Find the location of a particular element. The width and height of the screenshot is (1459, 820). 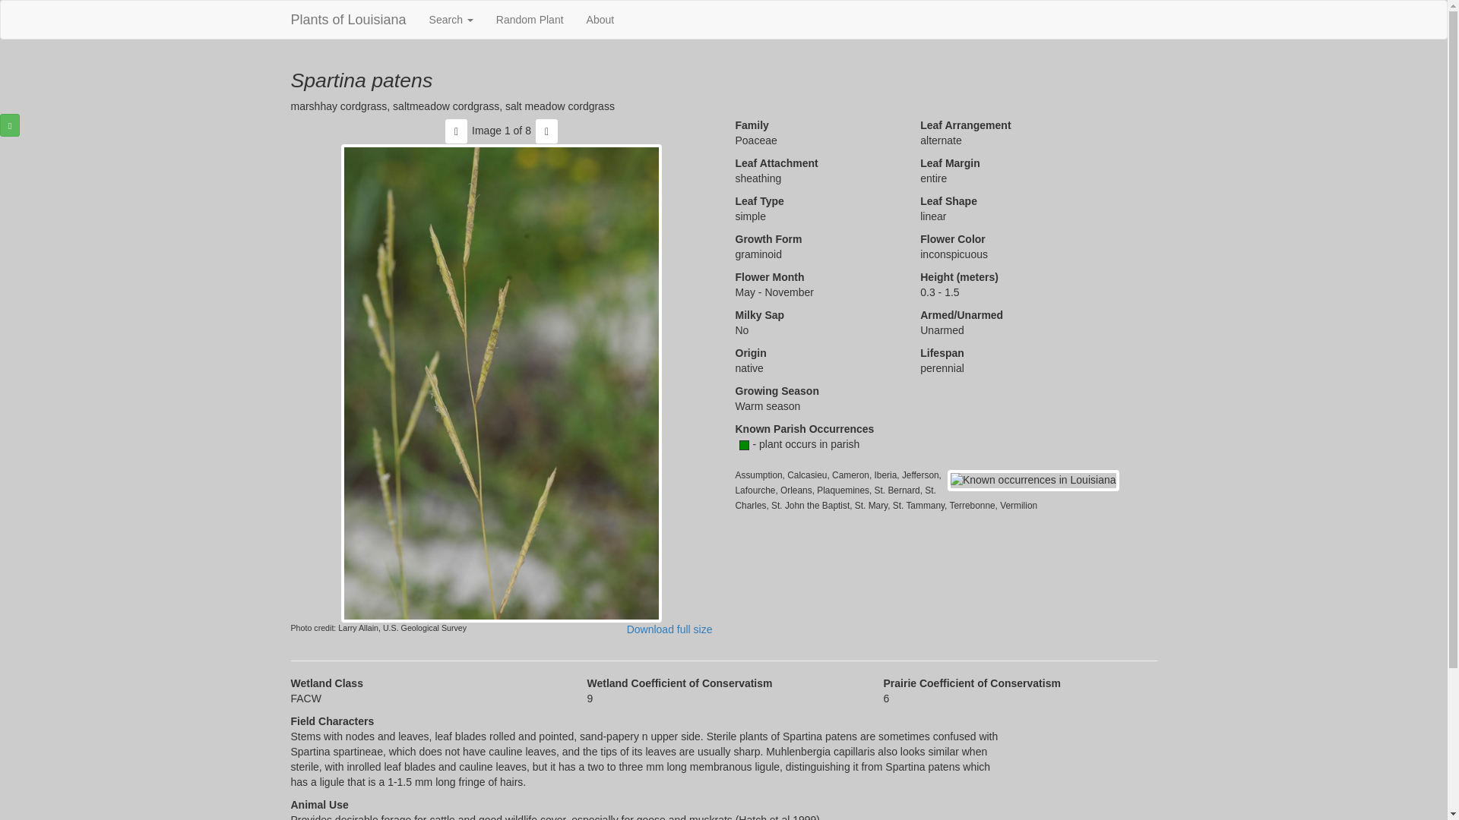

Plants of Louisiana is located at coordinates (348, 20).